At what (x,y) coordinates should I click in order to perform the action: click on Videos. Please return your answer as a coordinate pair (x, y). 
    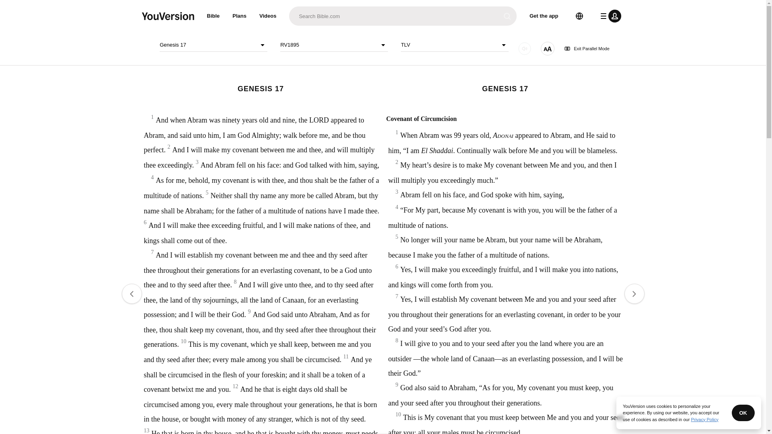
    Looking at the image, I should click on (268, 16).